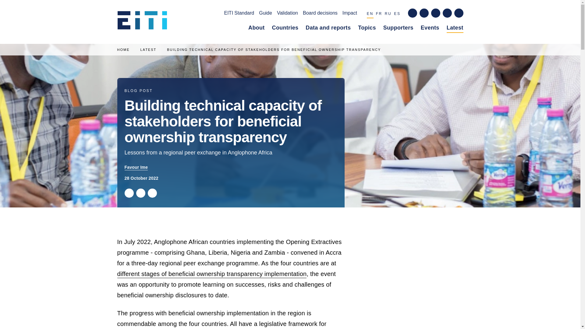 Image resolution: width=585 pixels, height=329 pixels. What do you see at coordinates (152, 193) in the screenshot?
I see `Linkedin` at bounding box center [152, 193].